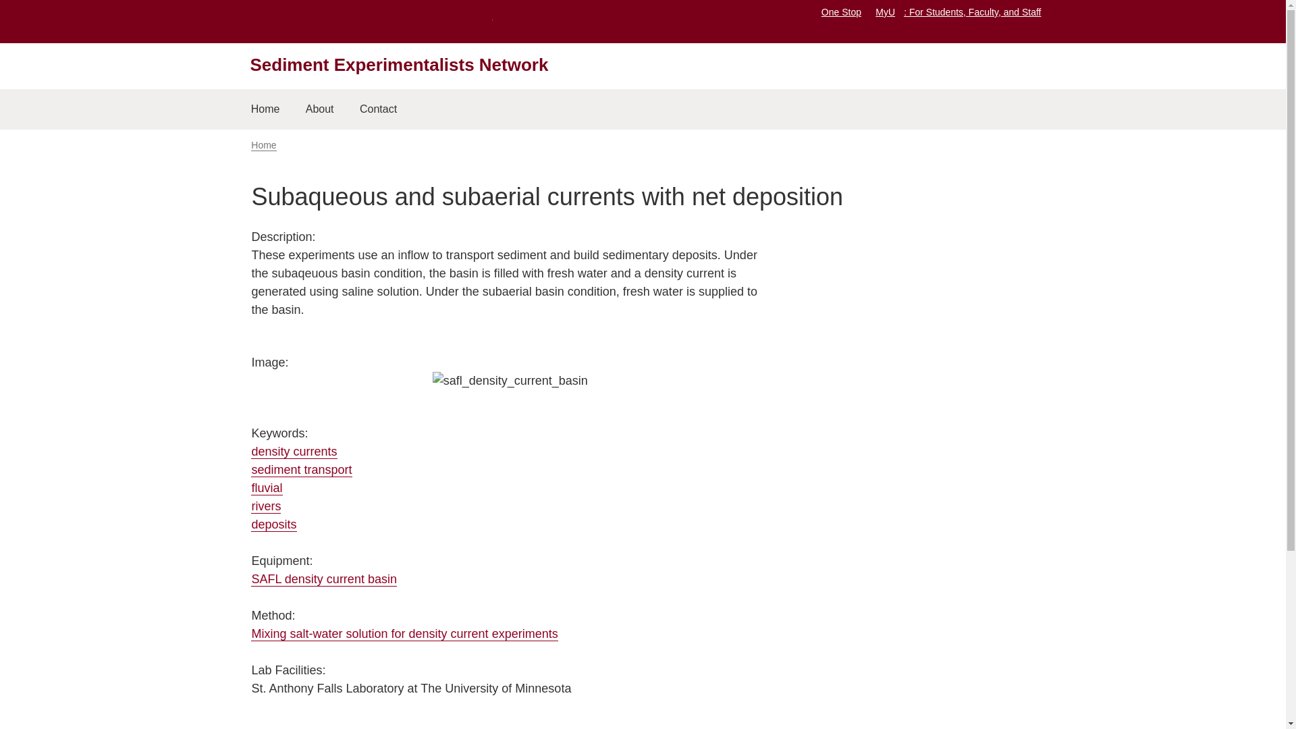  What do you see at coordinates (958, 11) in the screenshot?
I see `MyU: For Students, Faculty, and Staff` at bounding box center [958, 11].